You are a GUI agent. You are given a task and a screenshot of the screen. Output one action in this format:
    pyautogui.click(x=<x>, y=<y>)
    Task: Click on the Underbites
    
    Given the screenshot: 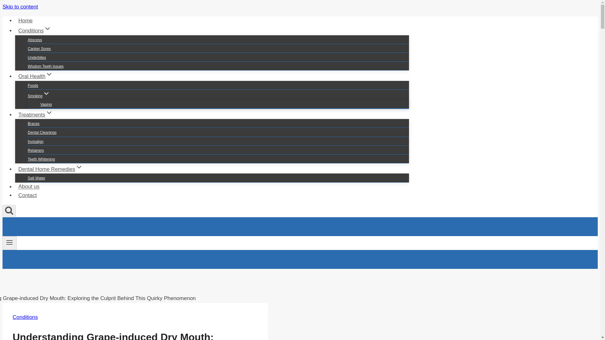 What is the action you would take?
    pyautogui.click(x=37, y=57)
    